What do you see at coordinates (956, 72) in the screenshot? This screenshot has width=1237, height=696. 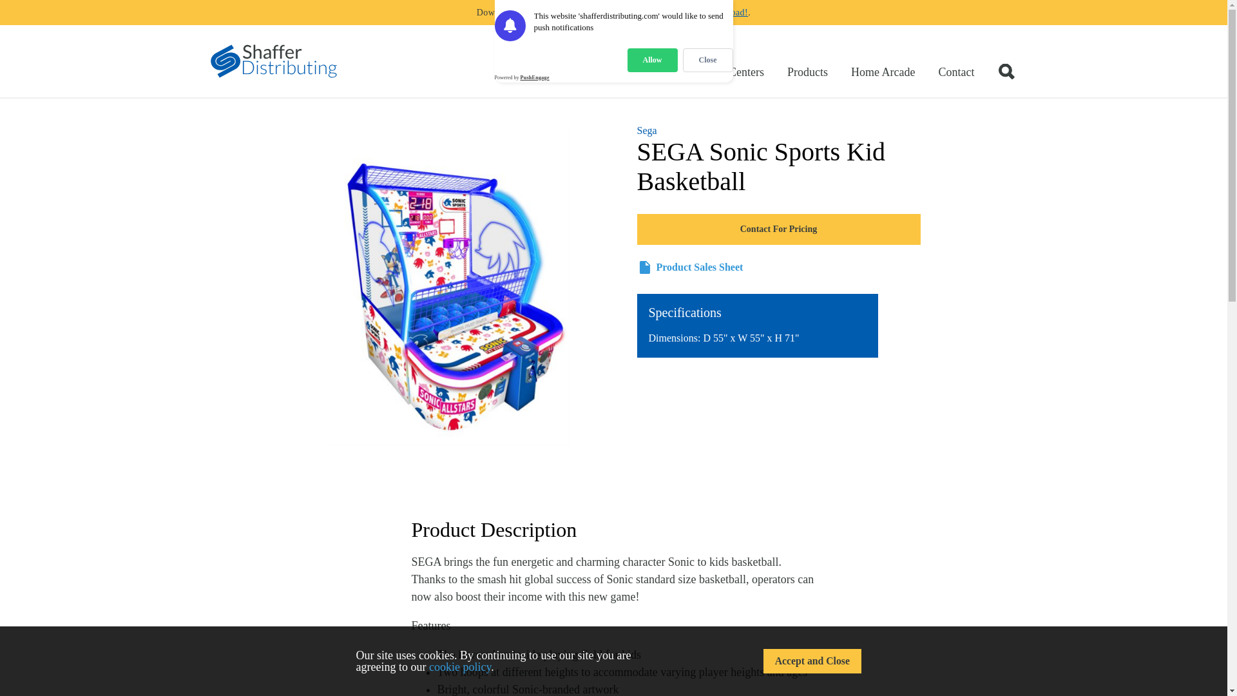 I see `Contact` at bounding box center [956, 72].